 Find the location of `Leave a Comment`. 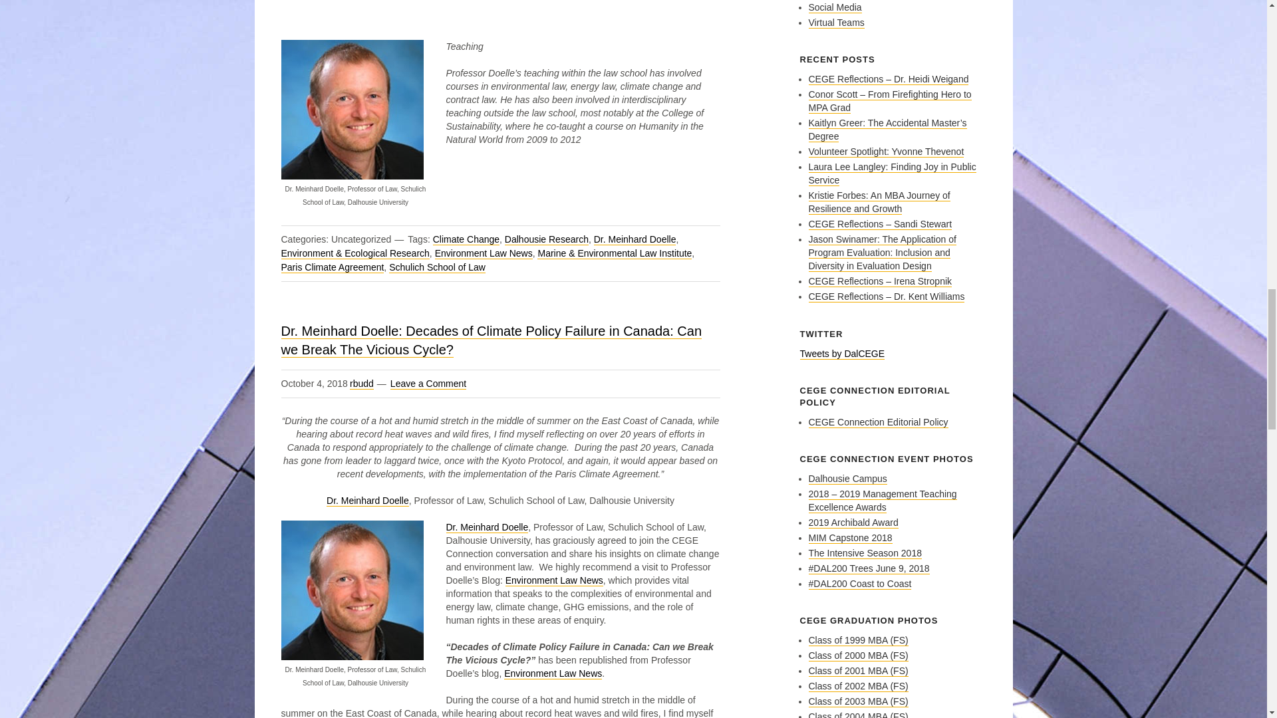

Leave a Comment is located at coordinates (428, 384).